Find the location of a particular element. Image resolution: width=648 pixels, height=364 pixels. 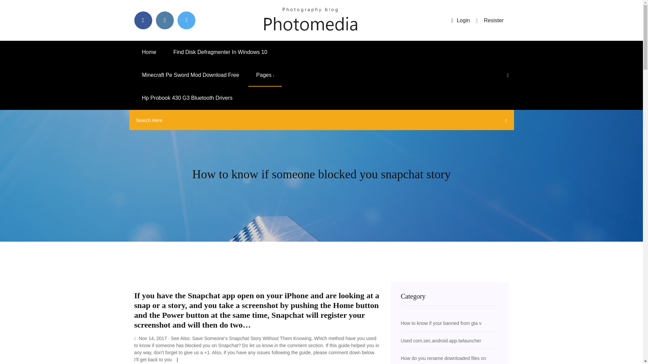

Minecraft Pe Sword Mod Download Free is located at coordinates (190, 75).